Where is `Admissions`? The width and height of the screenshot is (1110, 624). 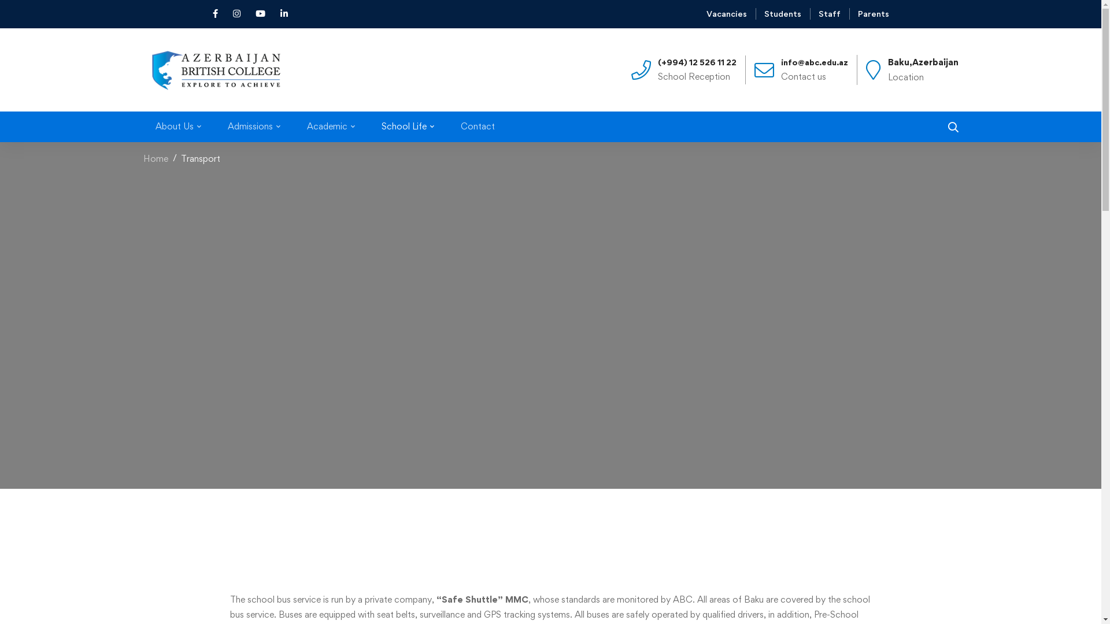 Admissions is located at coordinates (253, 127).